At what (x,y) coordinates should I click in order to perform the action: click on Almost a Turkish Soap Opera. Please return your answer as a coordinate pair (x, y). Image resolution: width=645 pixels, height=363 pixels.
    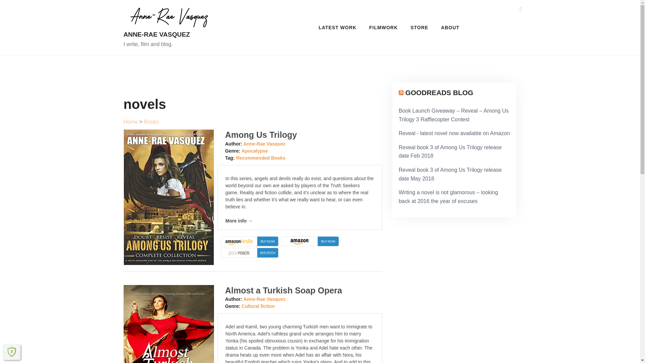
    Looking at the image, I should click on (284, 290).